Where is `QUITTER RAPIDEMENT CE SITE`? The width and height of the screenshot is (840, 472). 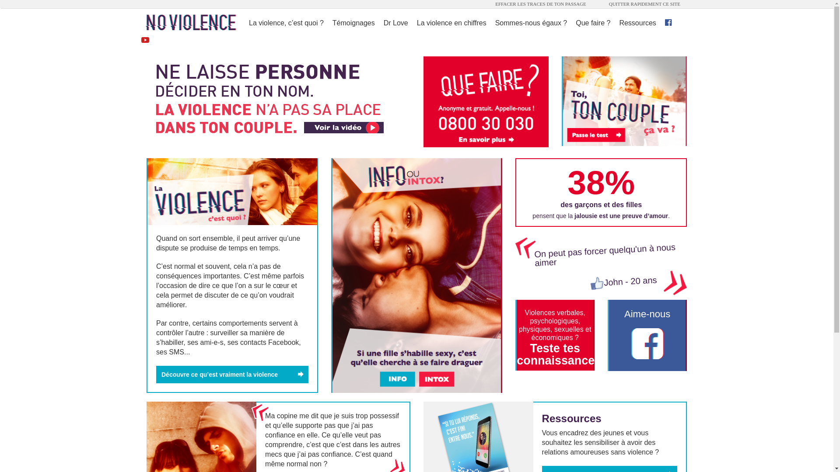
QUITTER RAPIDEMENT CE SITE is located at coordinates (645, 4).